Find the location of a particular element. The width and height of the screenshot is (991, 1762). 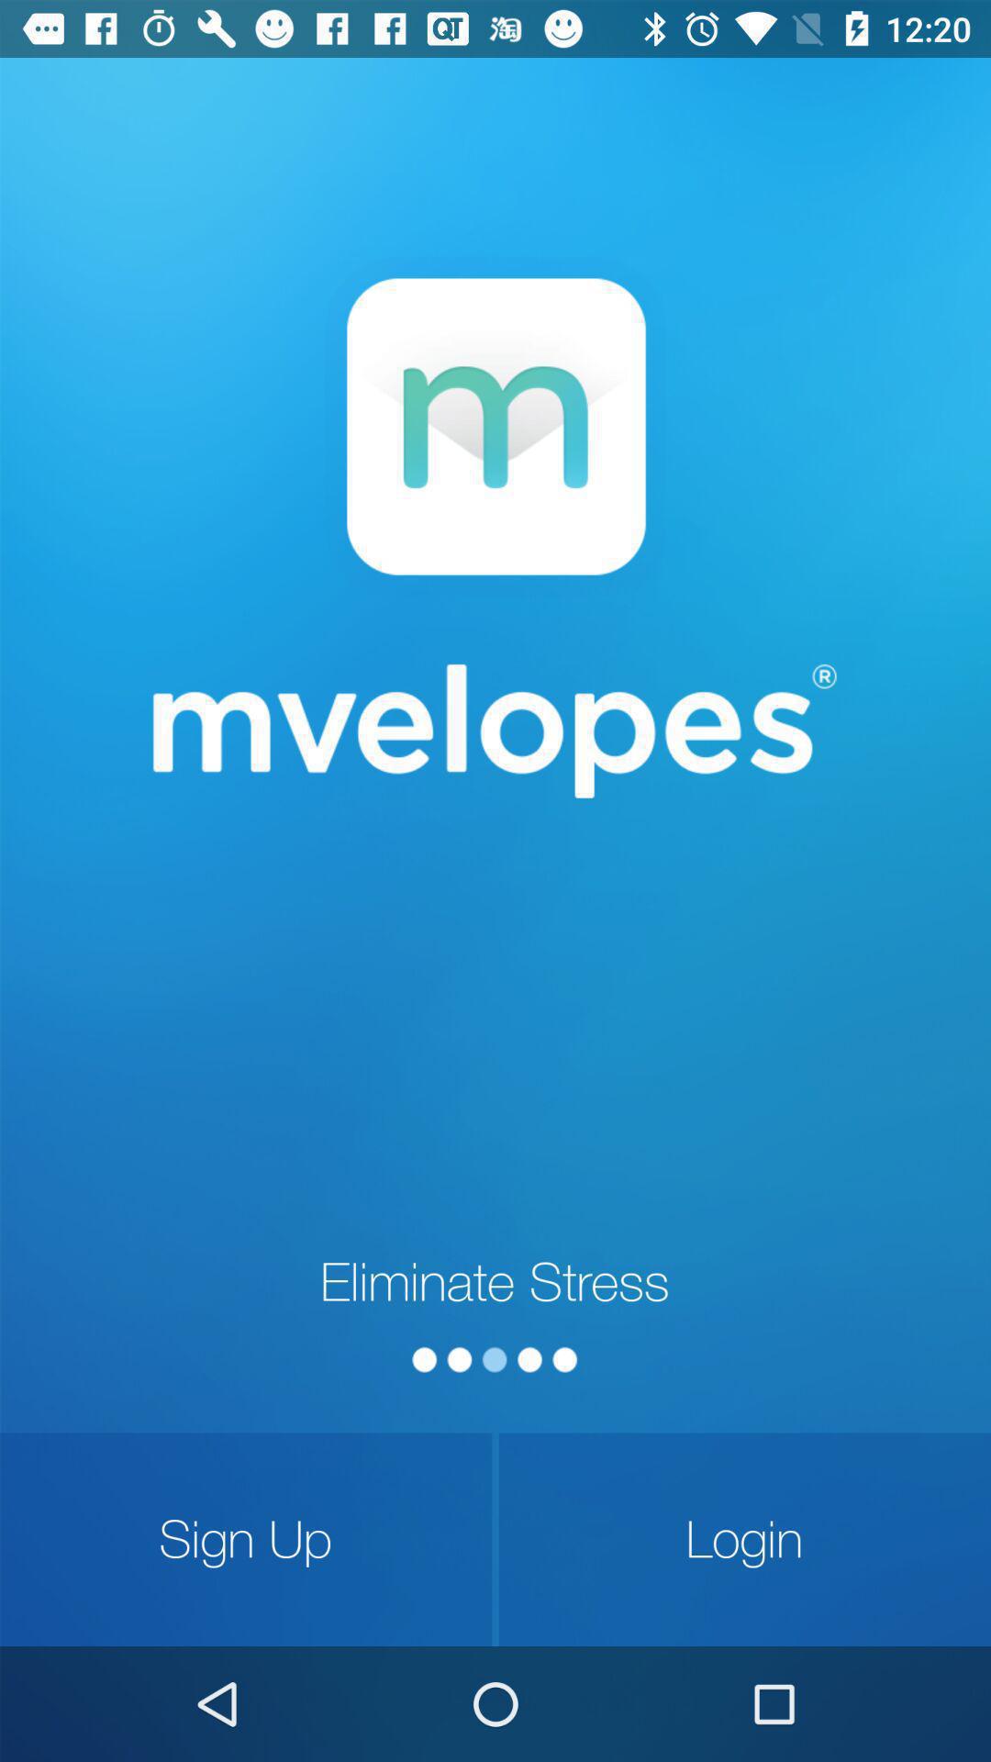

press icon next to login item is located at coordinates (246, 1539).